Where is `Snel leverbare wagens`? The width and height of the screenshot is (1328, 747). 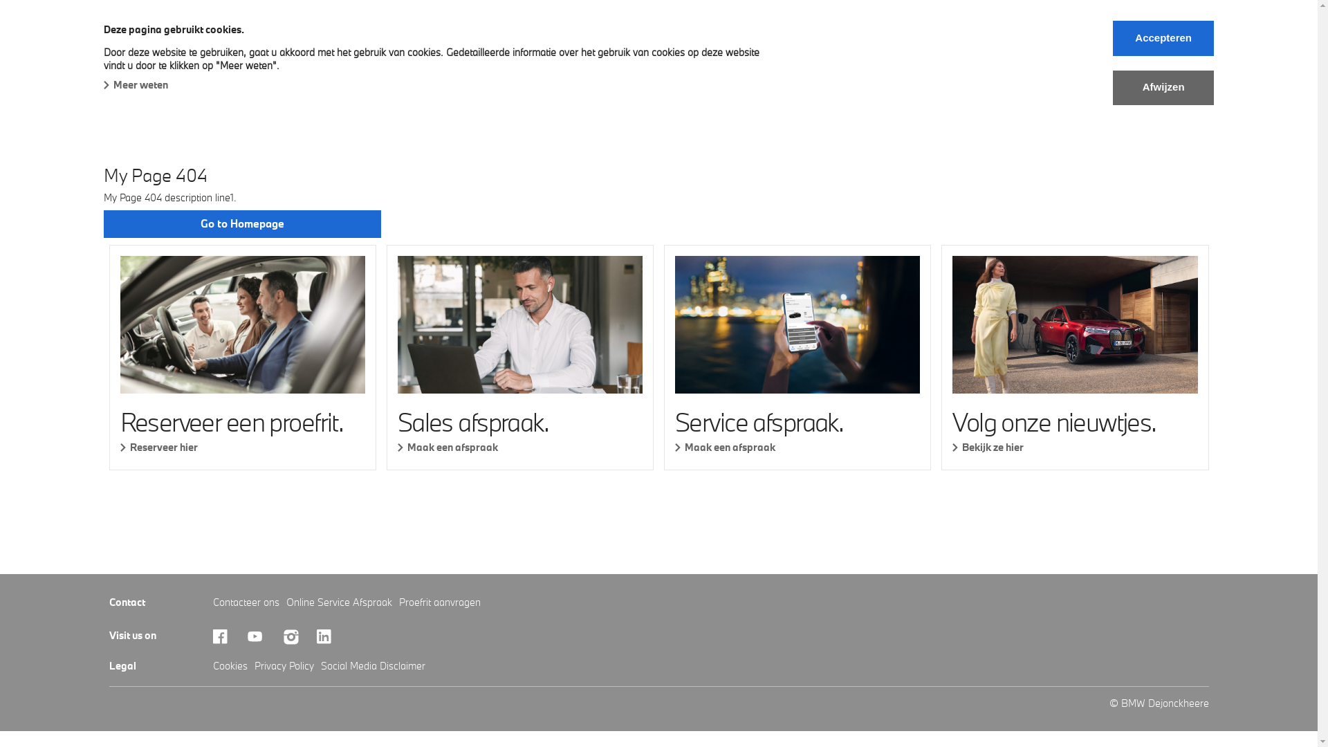
Snel leverbare wagens is located at coordinates (275, 58).